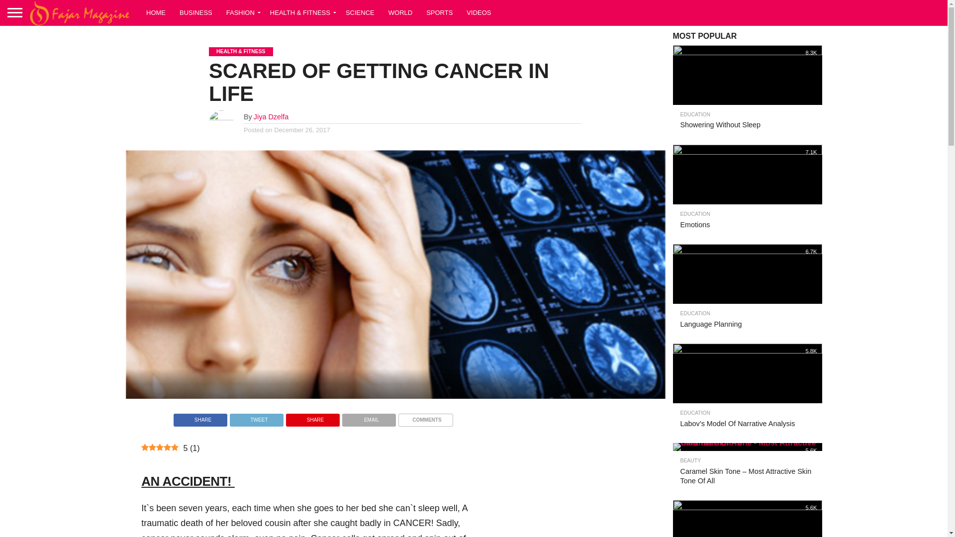 This screenshot has height=537, width=955. I want to click on Pin This Post, so click(312, 421).